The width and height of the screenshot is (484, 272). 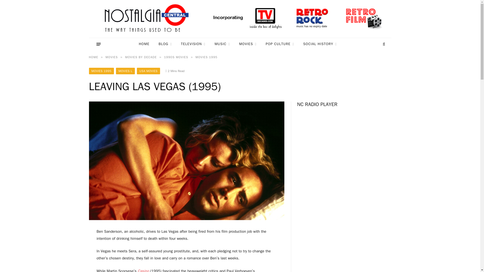 I want to click on BLOG, so click(x=165, y=44).